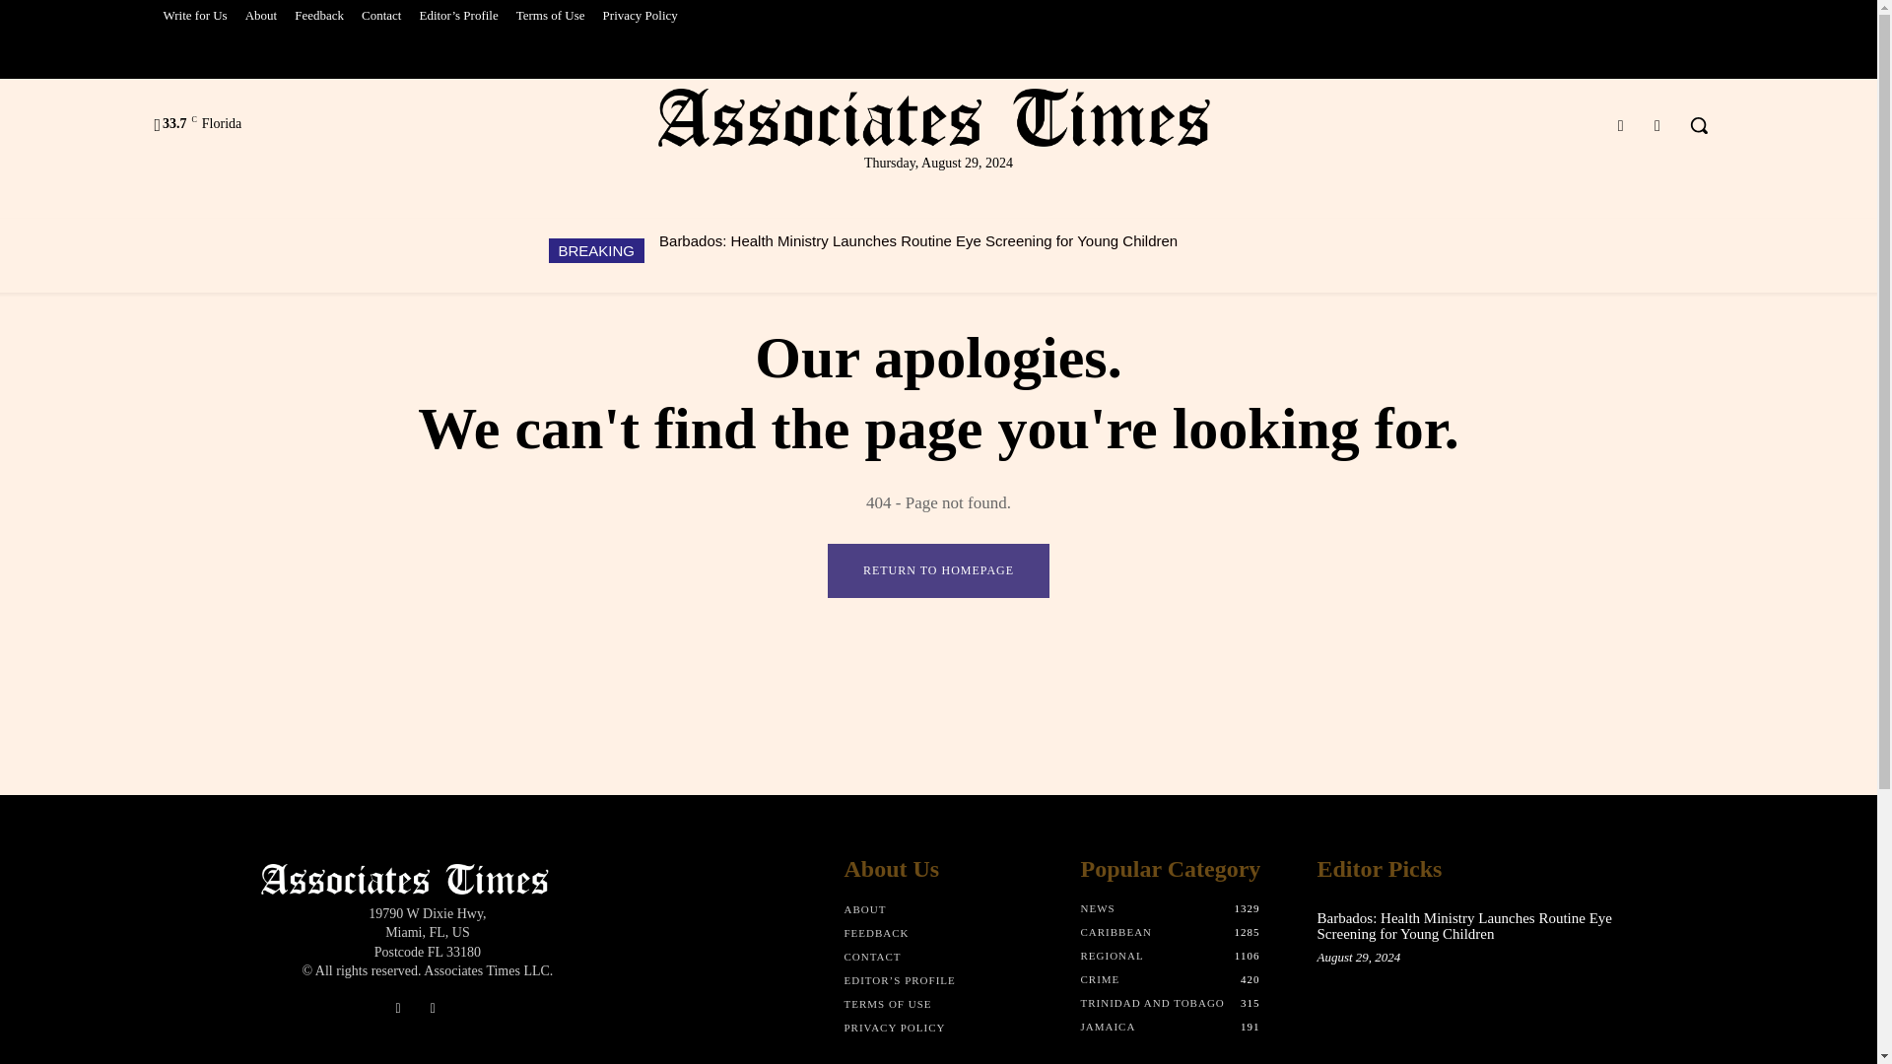  Describe the element at coordinates (1620, 126) in the screenshot. I see `Facebook` at that location.